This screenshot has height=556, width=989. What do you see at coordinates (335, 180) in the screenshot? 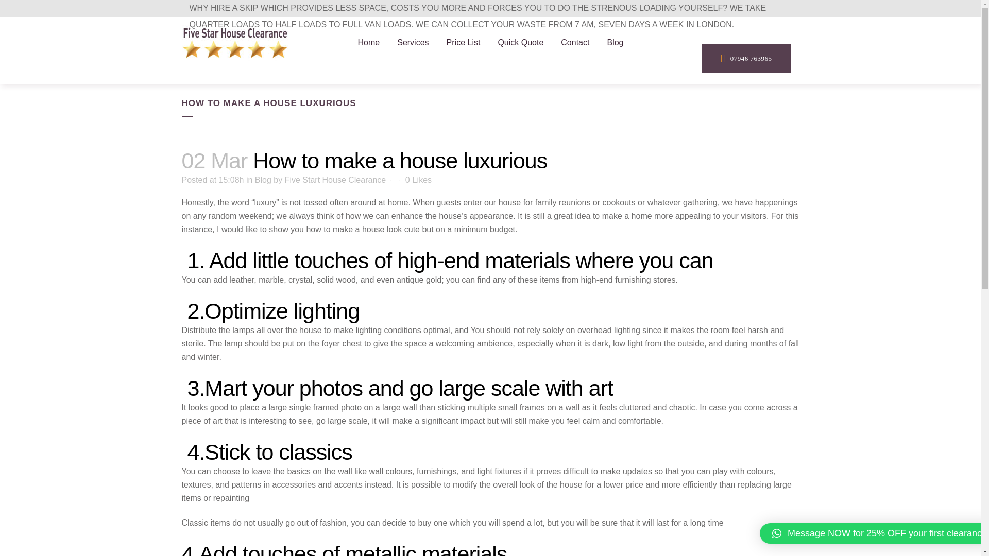
I see `Five Start House Clearance` at bounding box center [335, 180].